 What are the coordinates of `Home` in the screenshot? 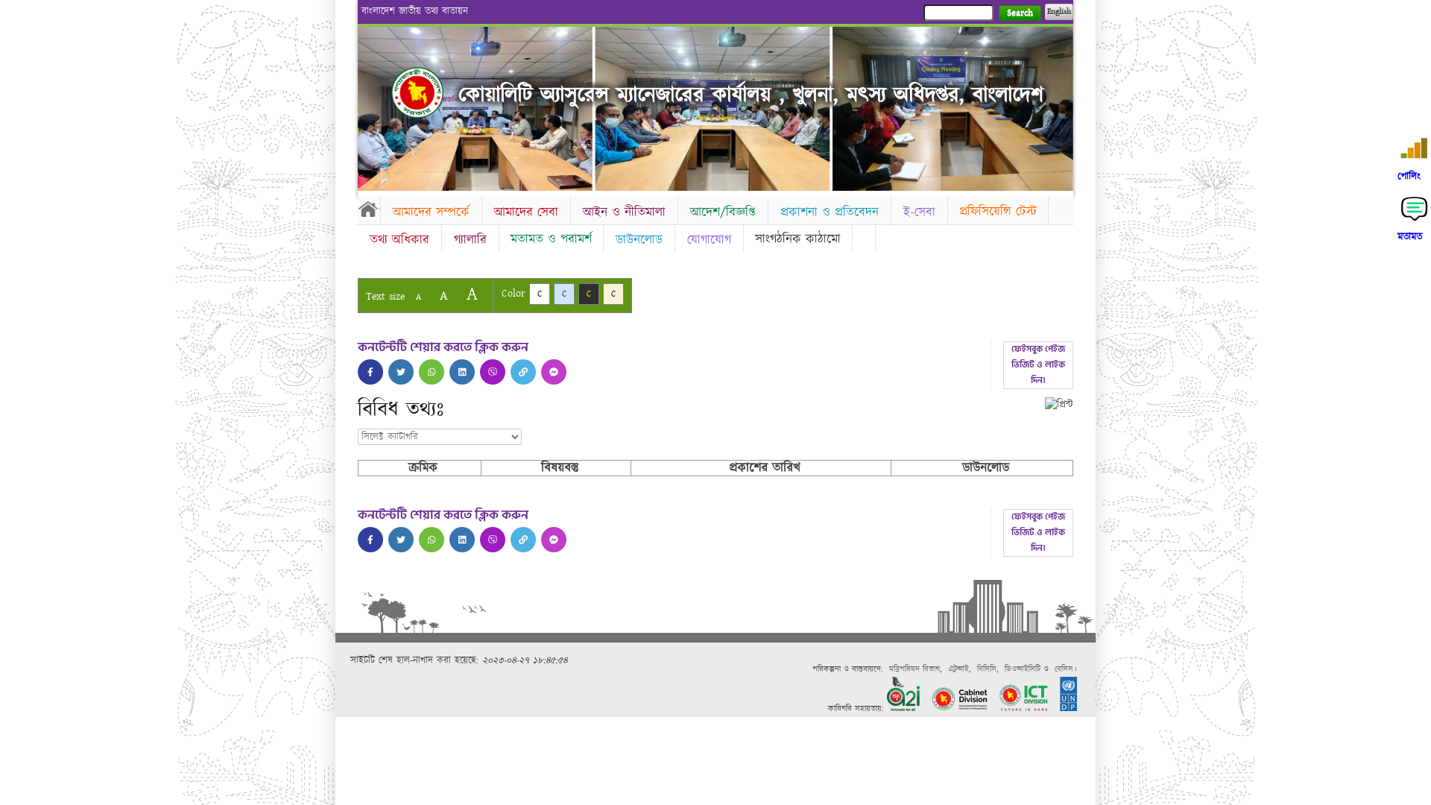 It's located at (369, 209).